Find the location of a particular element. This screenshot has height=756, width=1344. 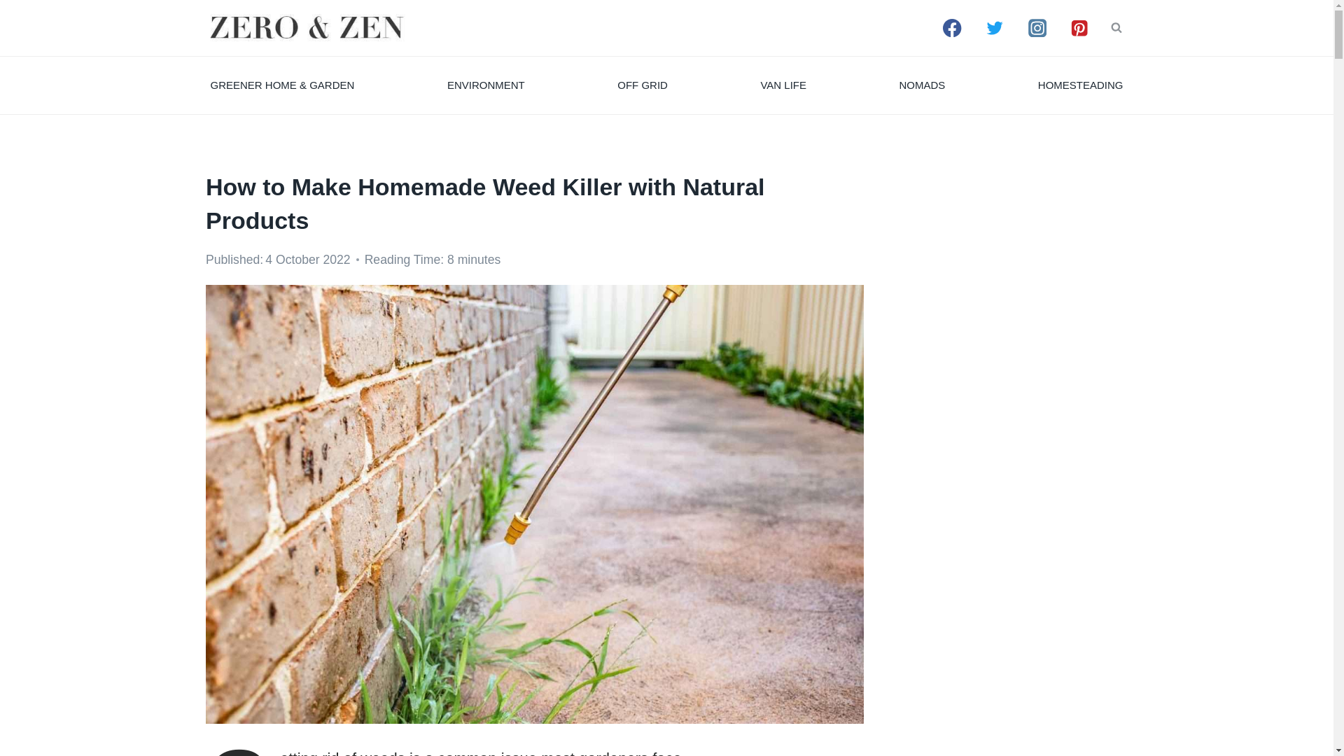

Off The Grid is located at coordinates (643, 85).